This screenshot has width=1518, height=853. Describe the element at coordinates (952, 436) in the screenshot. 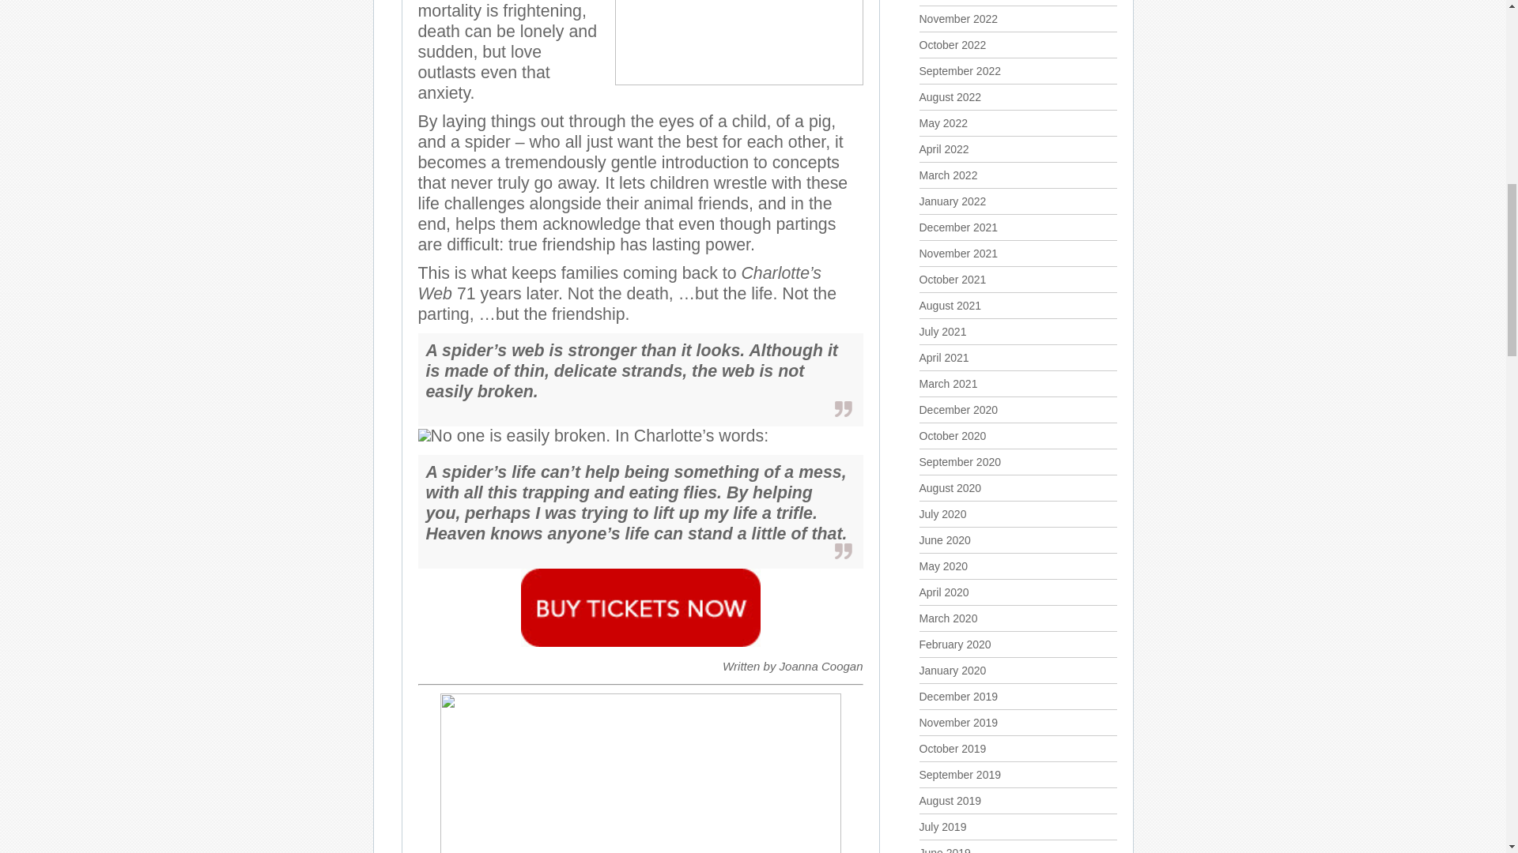

I see `October 2020` at that location.